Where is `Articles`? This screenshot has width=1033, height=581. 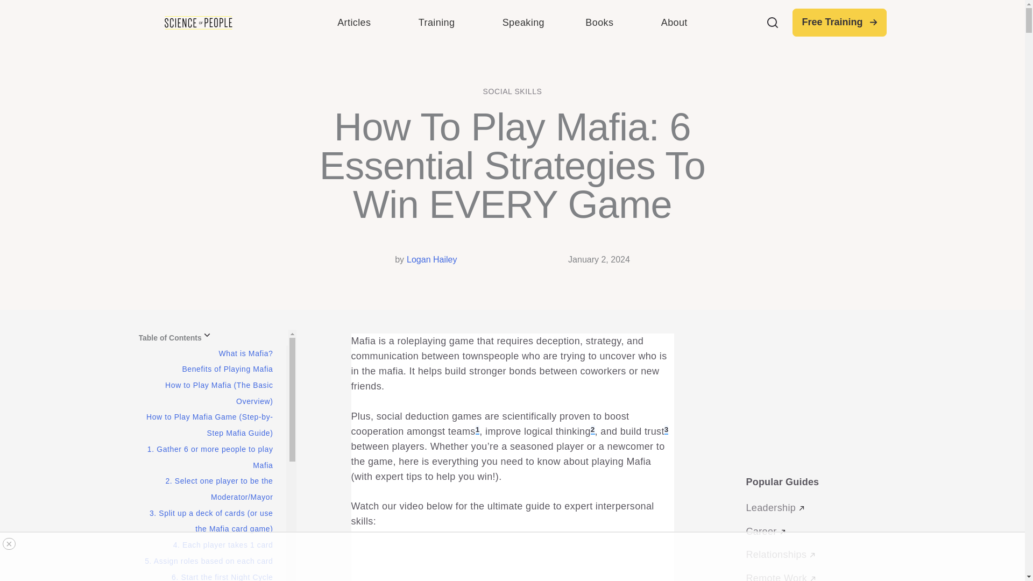
Articles is located at coordinates (245, 353).